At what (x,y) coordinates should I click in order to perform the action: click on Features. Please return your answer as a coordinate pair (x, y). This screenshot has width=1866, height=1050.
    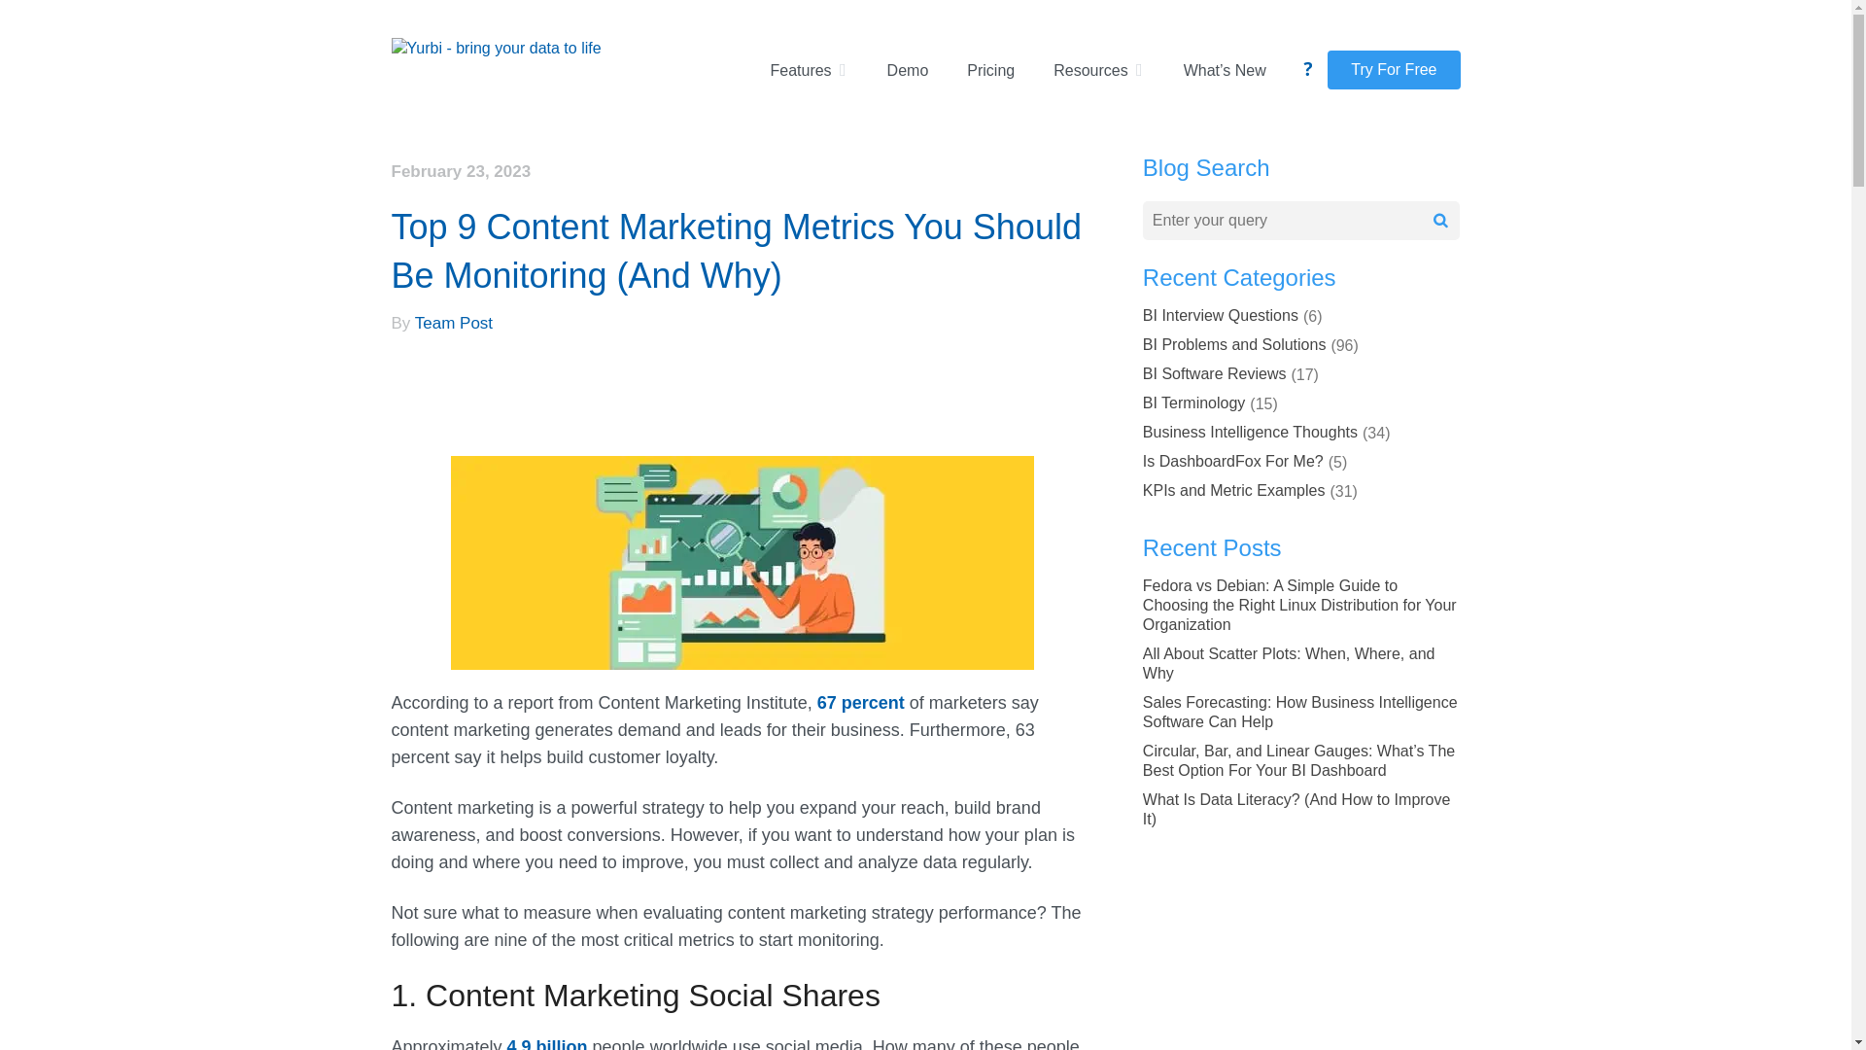
    Looking at the image, I should click on (808, 70).